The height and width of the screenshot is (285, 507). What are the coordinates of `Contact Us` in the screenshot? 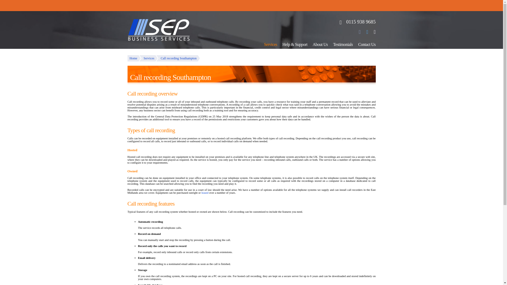 It's located at (367, 44).